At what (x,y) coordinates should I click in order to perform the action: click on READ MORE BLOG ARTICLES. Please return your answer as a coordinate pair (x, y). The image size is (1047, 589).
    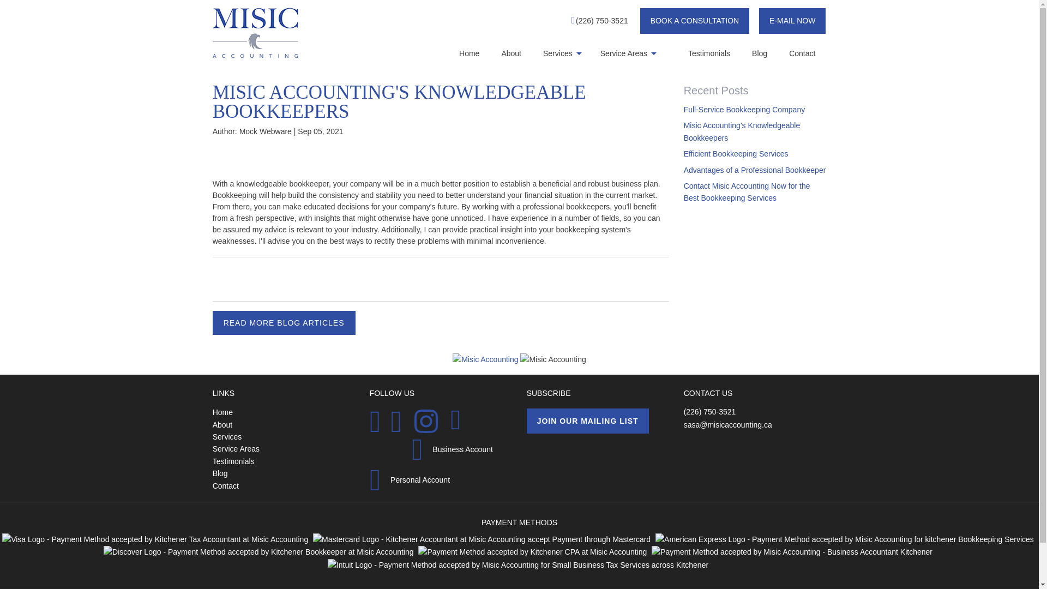
    Looking at the image, I should click on (284, 323).